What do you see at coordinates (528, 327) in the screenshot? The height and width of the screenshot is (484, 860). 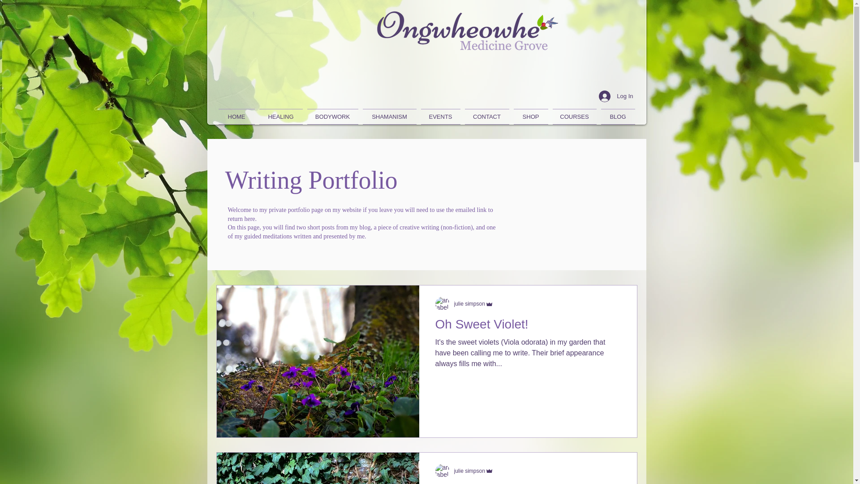 I see `Oh Sweet Violet!` at bounding box center [528, 327].